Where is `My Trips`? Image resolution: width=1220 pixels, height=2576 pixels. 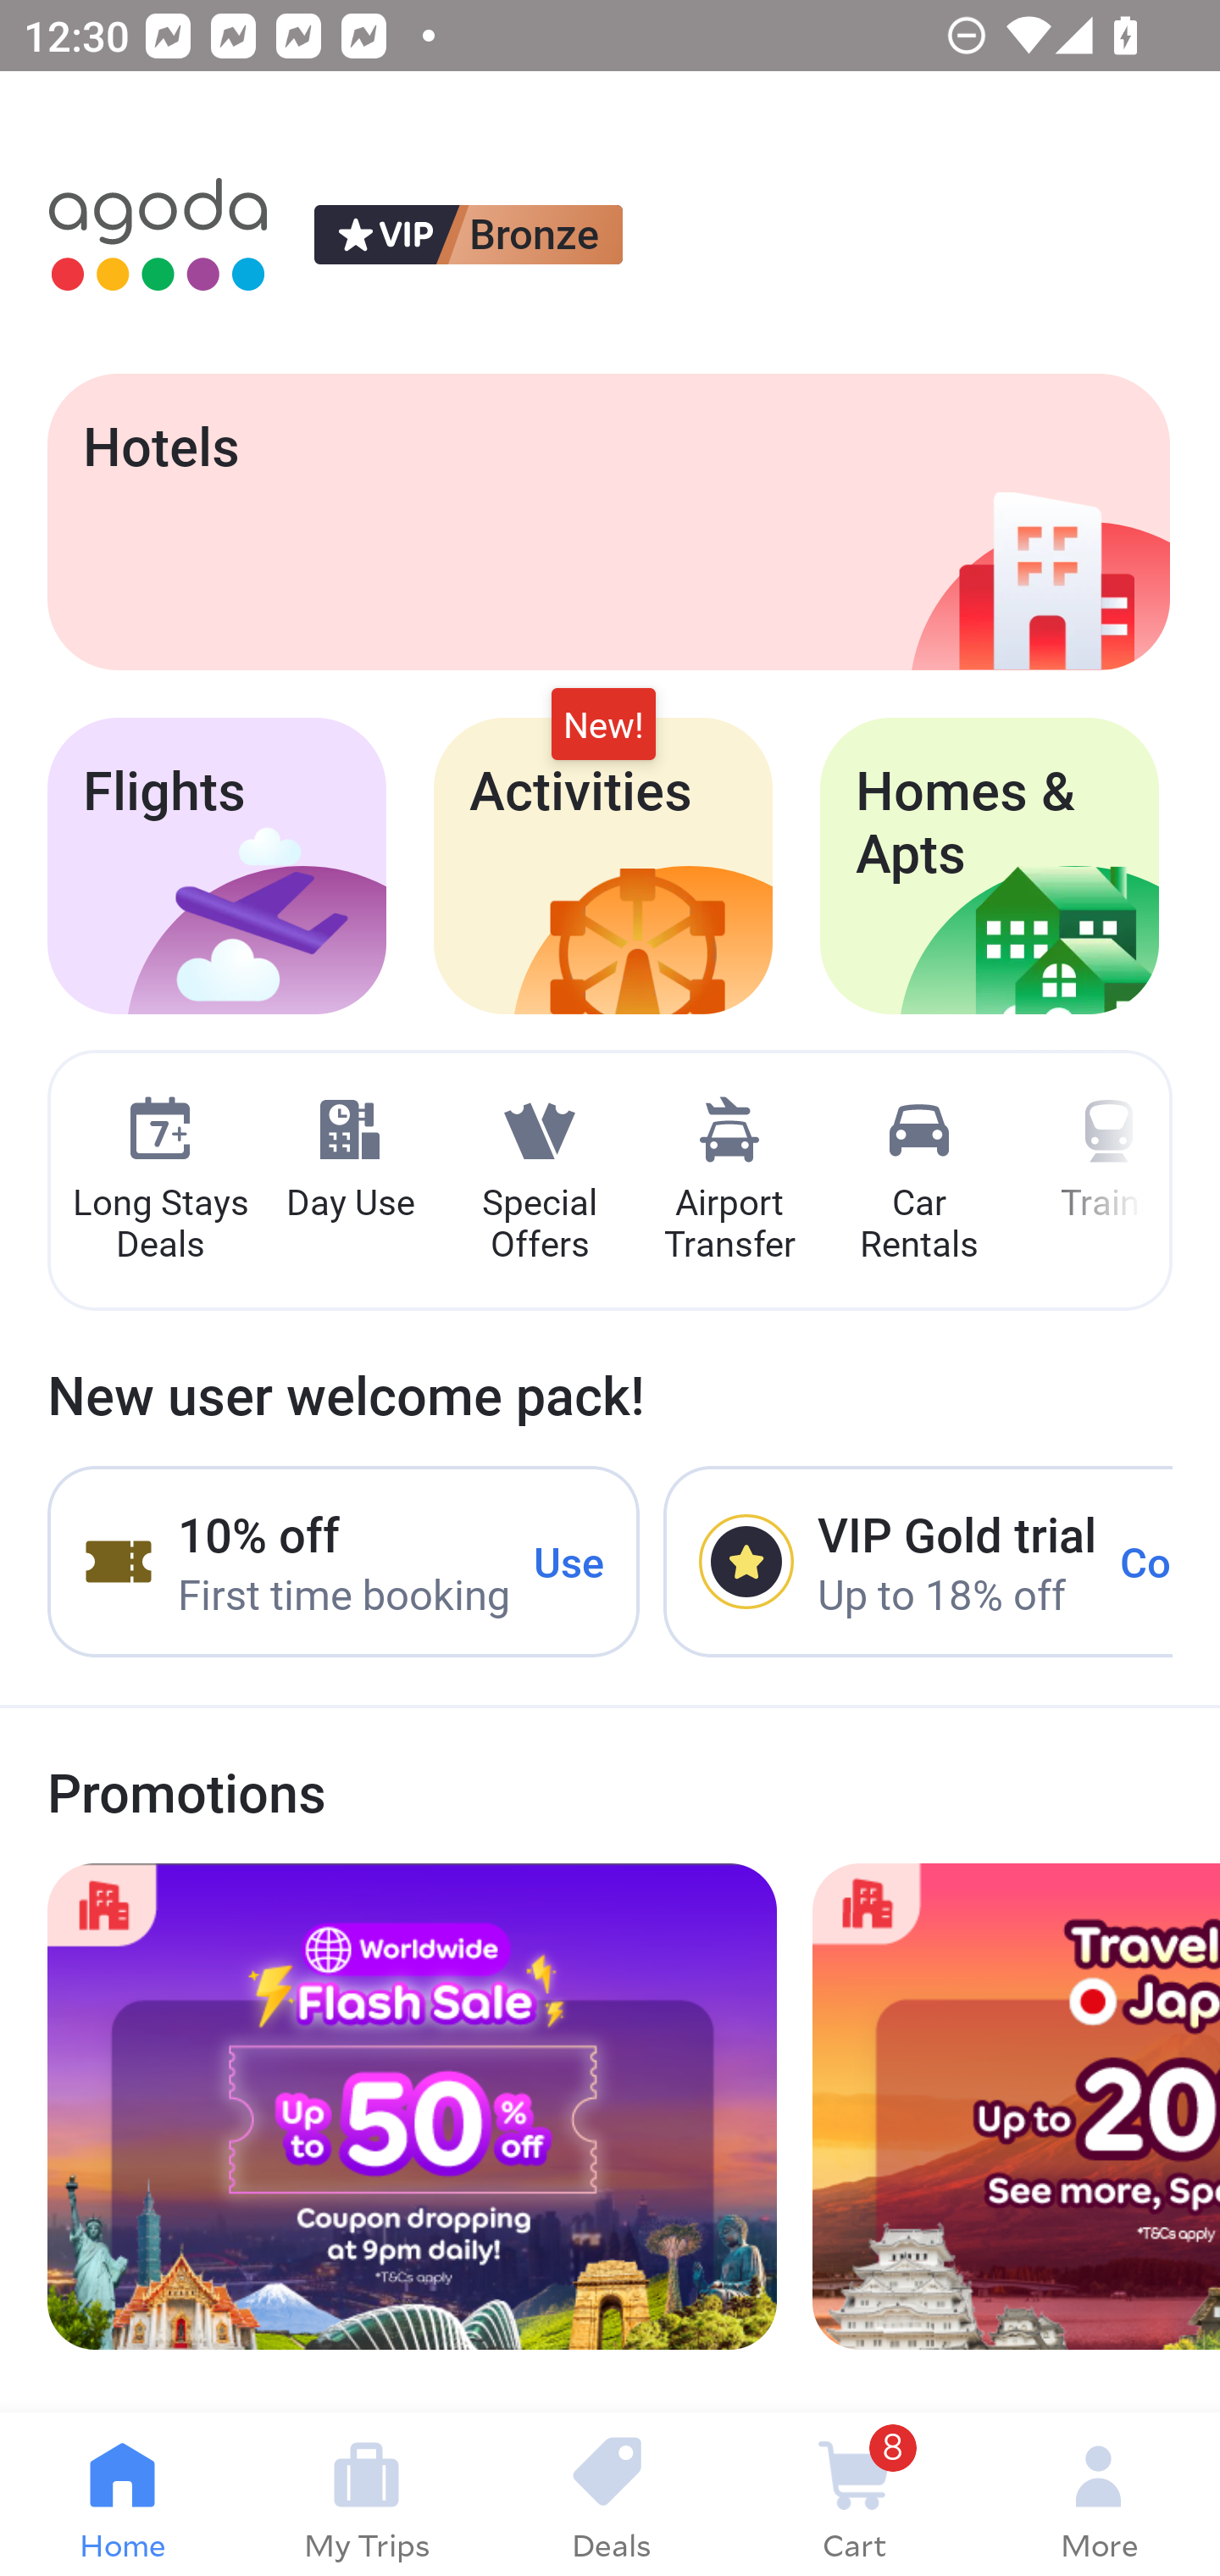
My Trips is located at coordinates (366, 2495).